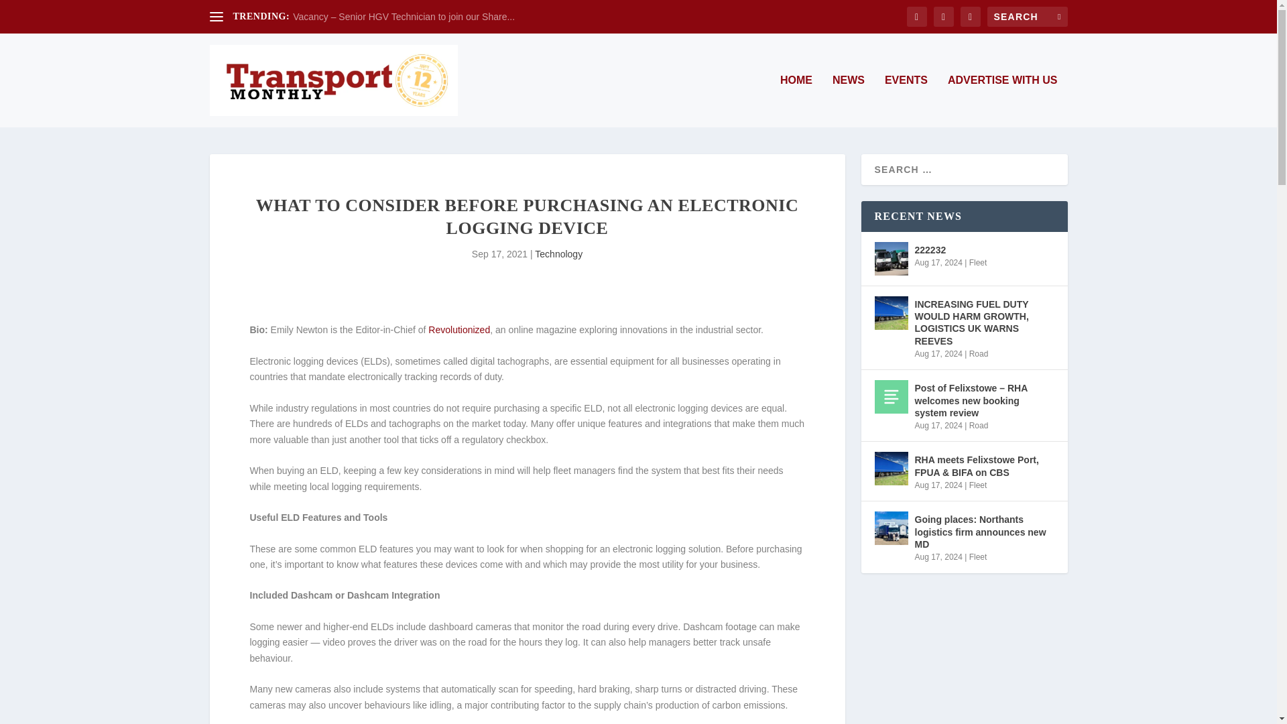  Describe the element at coordinates (559, 253) in the screenshot. I see `Technology` at that location.